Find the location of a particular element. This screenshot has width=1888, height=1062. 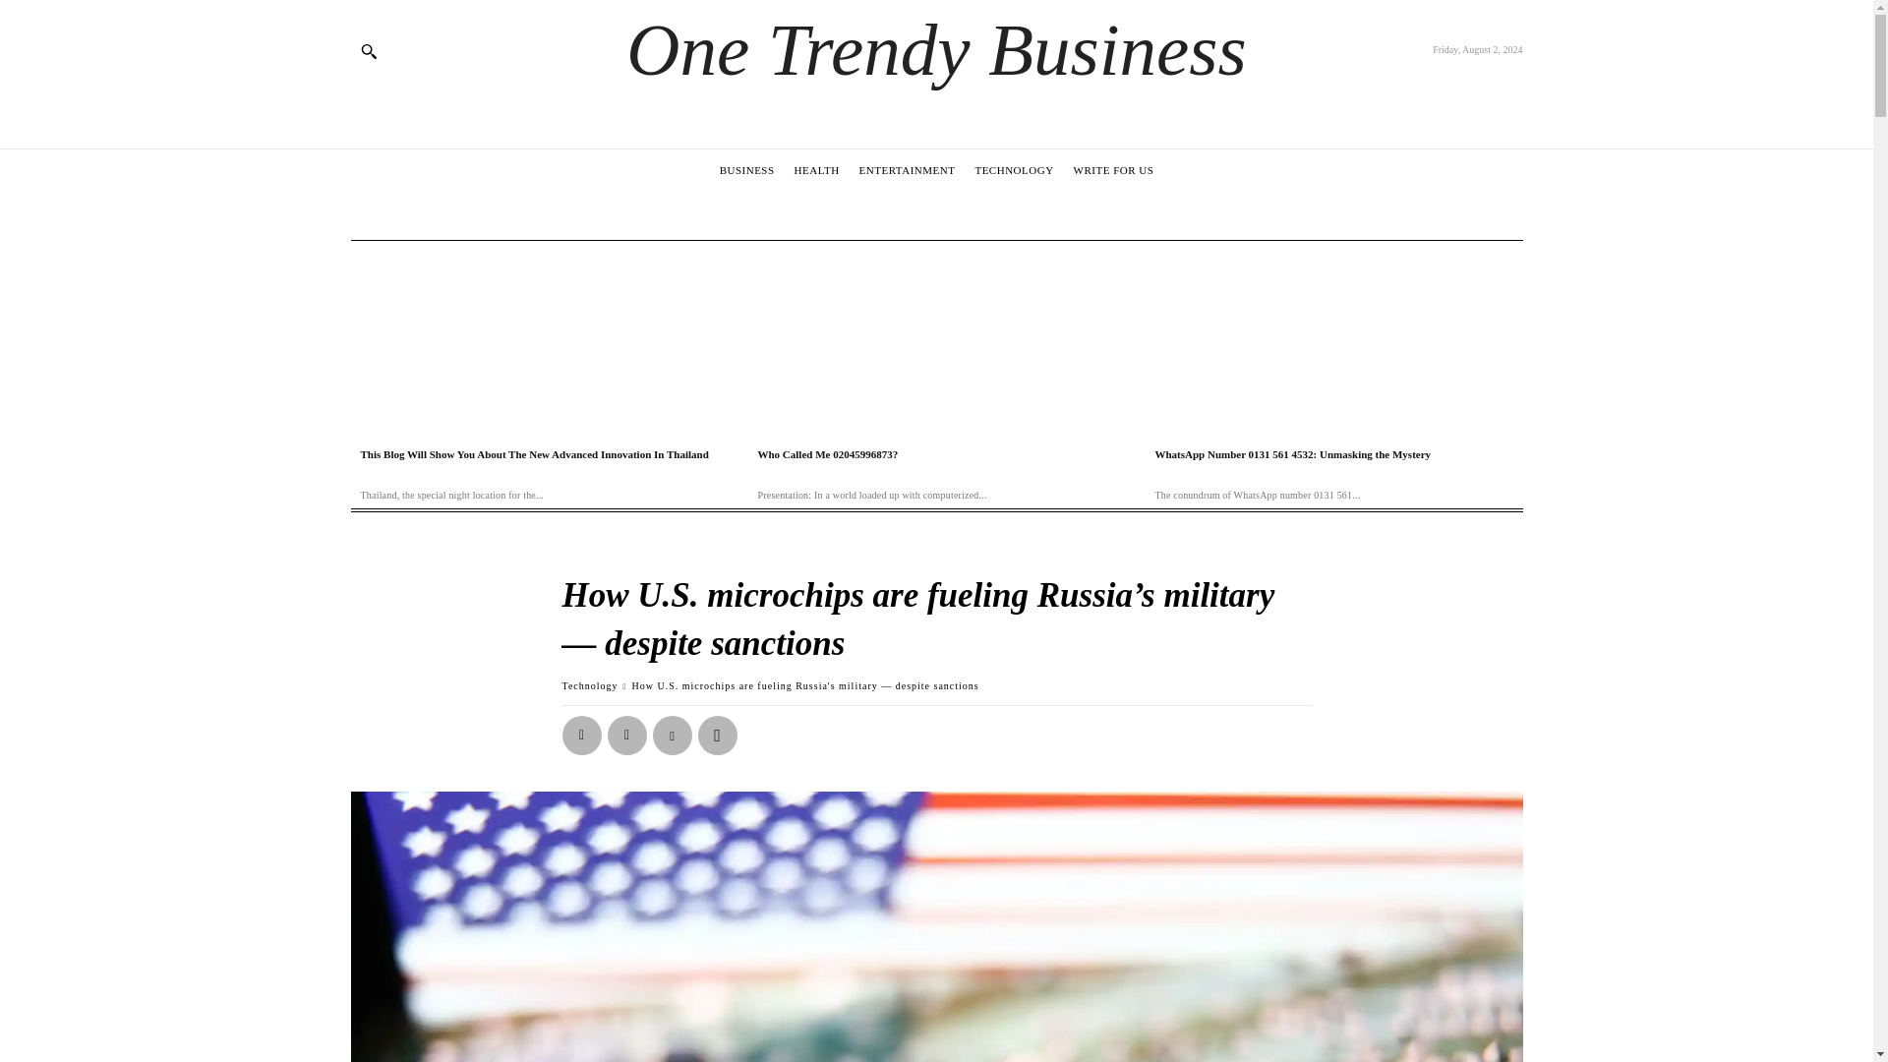

WhatsApp is located at coordinates (718, 735).